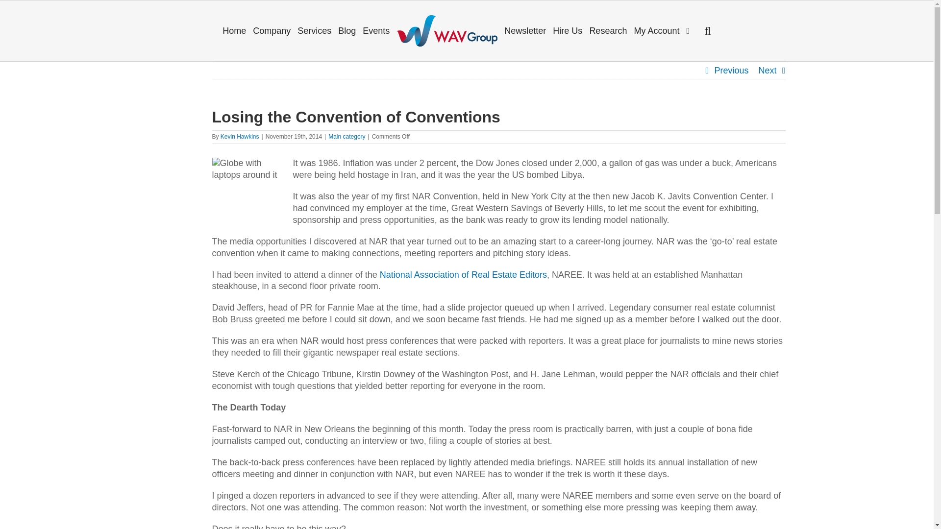 This screenshot has width=941, height=529. Describe the element at coordinates (376, 30) in the screenshot. I see `Events` at that location.